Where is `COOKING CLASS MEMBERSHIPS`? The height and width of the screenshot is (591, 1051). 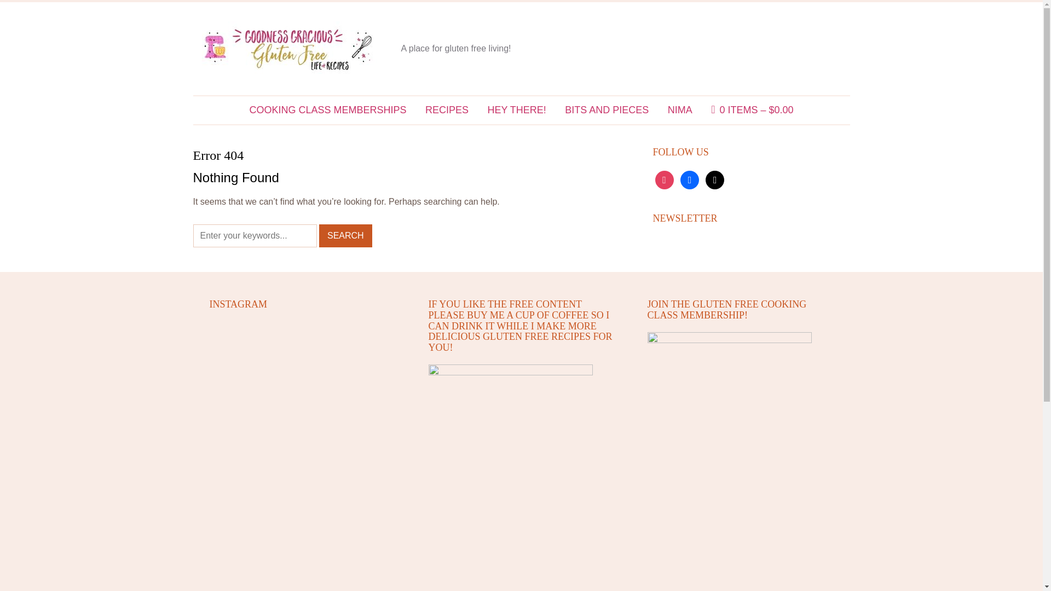 COOKING CLASS MEMBERSHIPS is located at coordinates (327, 110).